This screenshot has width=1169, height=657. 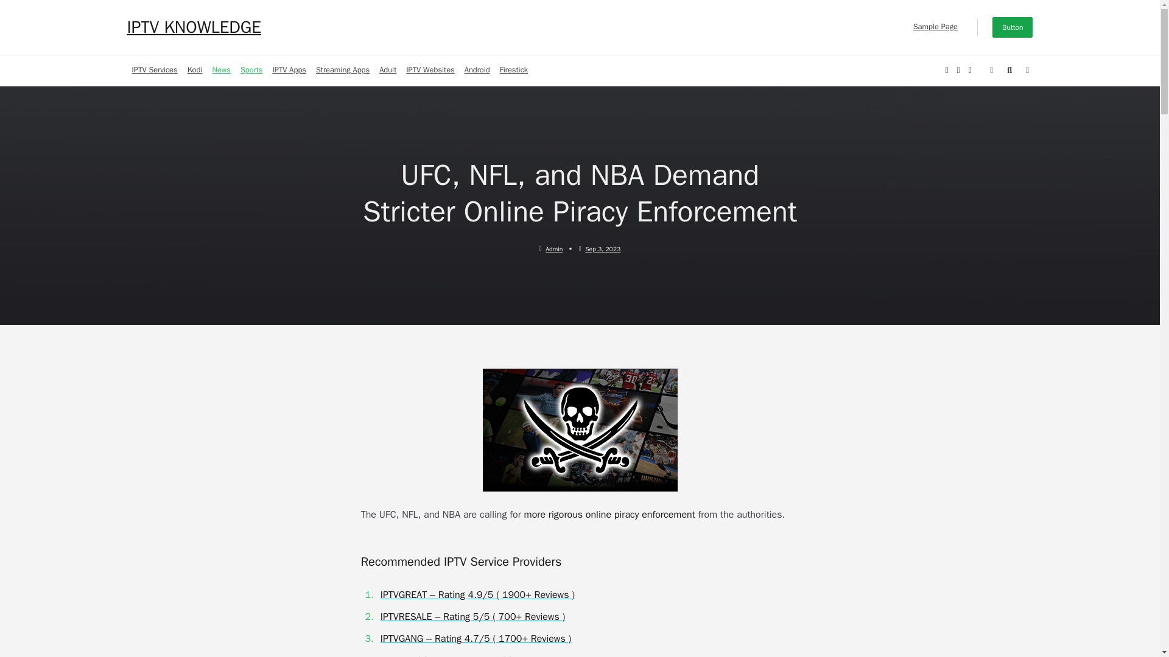 I want to click on IPTV Websites, so click(x=430, y=71).